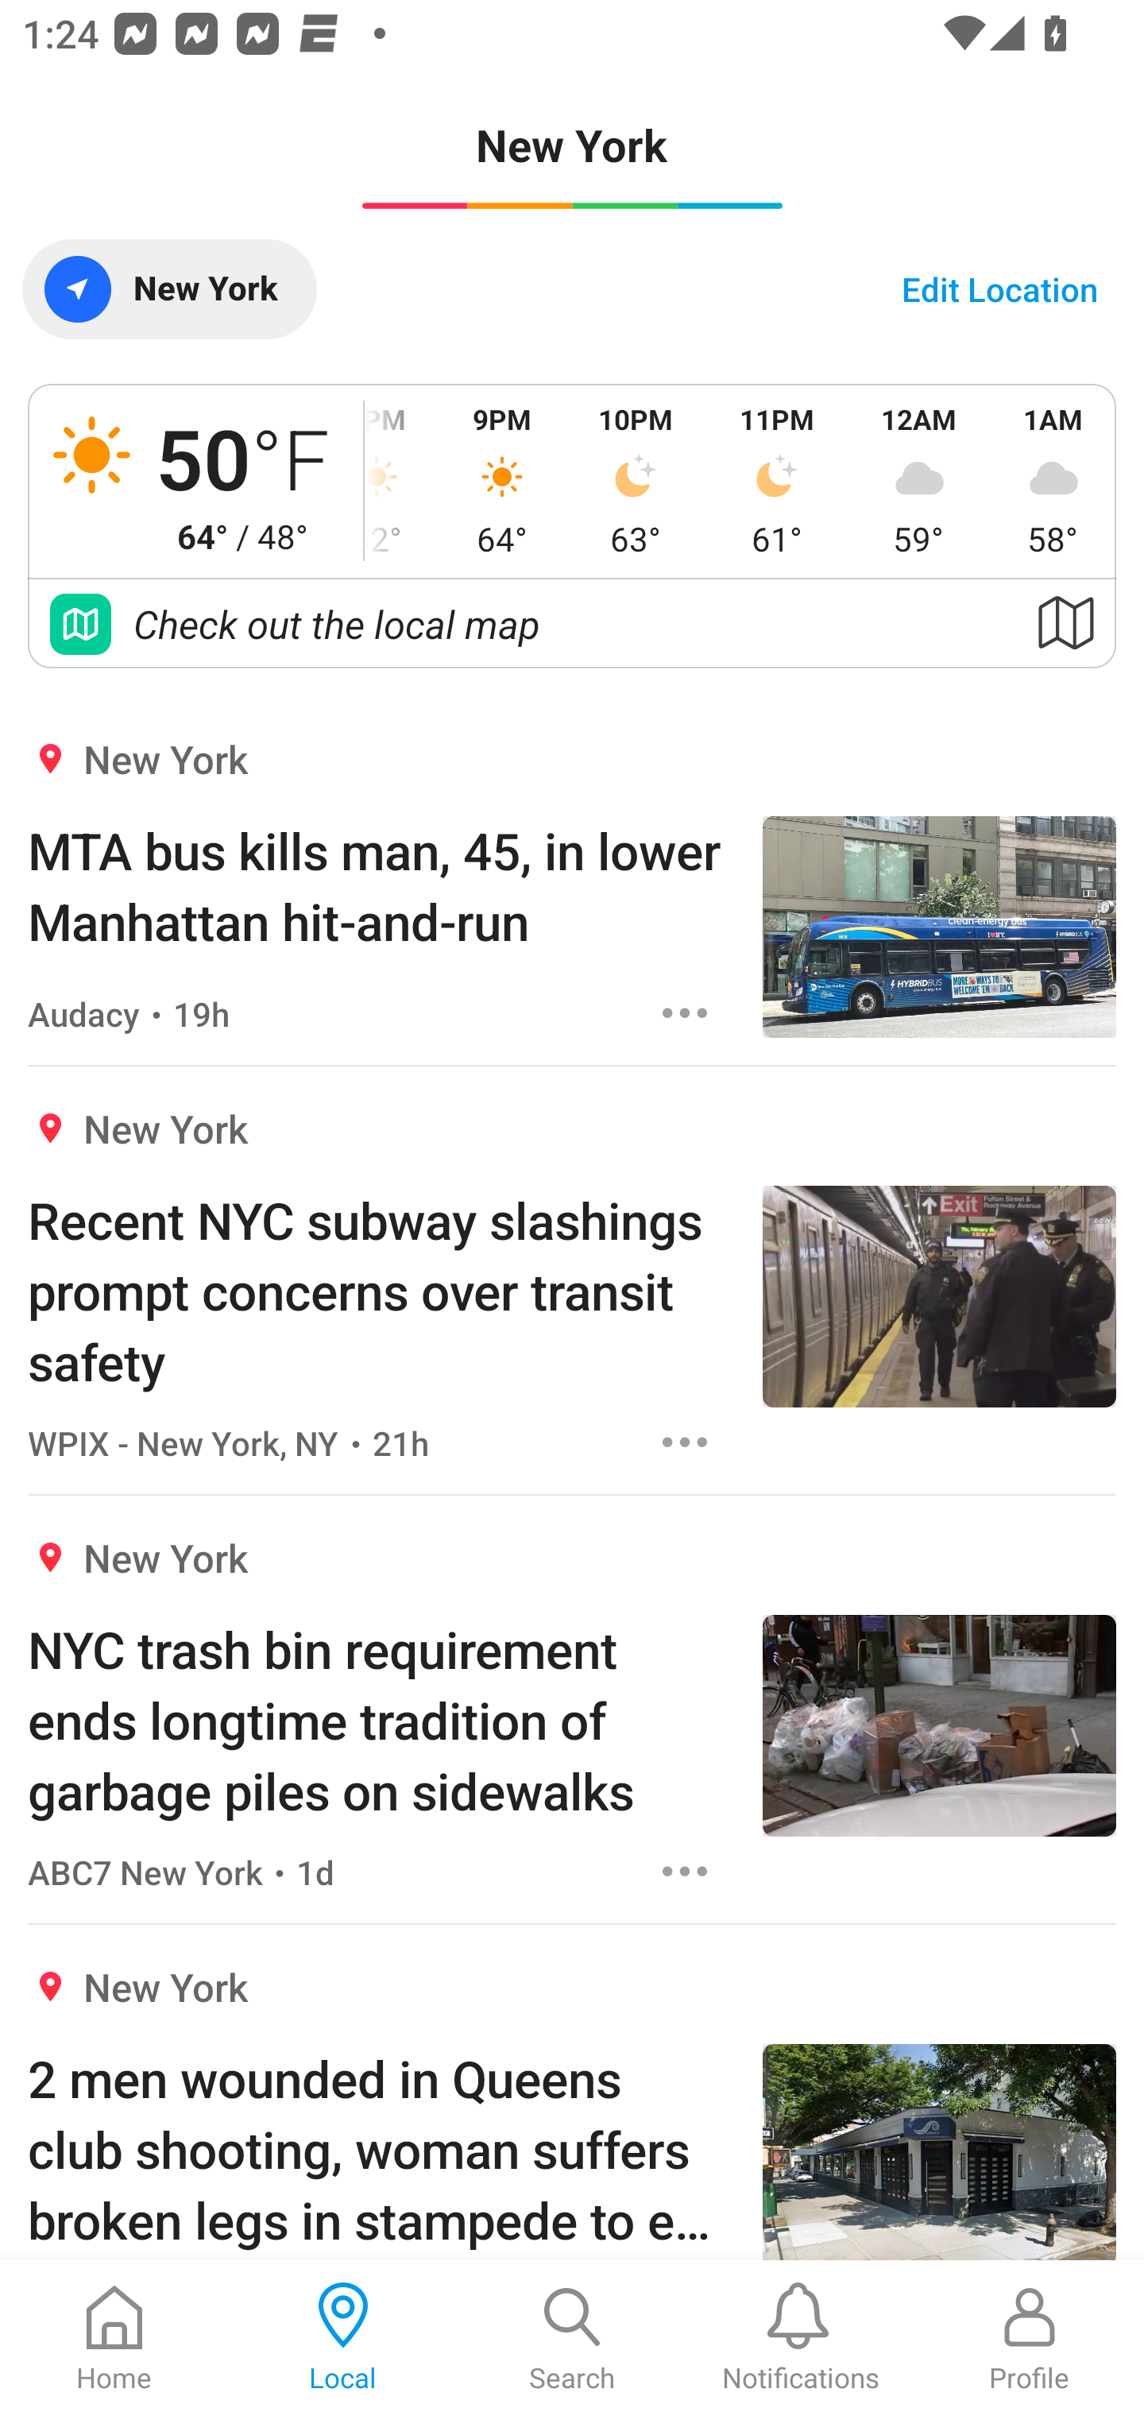  Describe the element at coordinates (572, 625) in the screenshot. I see `Check out the local map` at that location.